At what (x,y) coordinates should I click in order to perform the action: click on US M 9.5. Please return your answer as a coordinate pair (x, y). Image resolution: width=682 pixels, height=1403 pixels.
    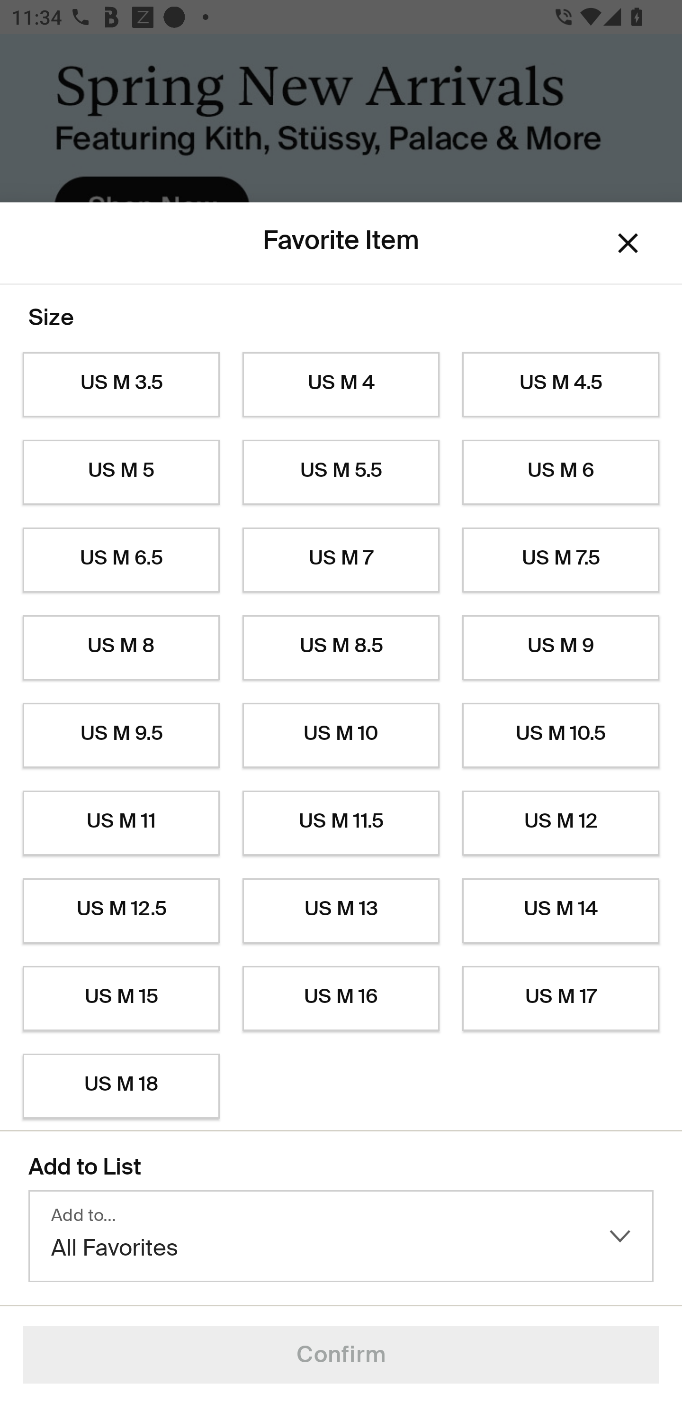
    Looking at the image, I should click on (121, 736).